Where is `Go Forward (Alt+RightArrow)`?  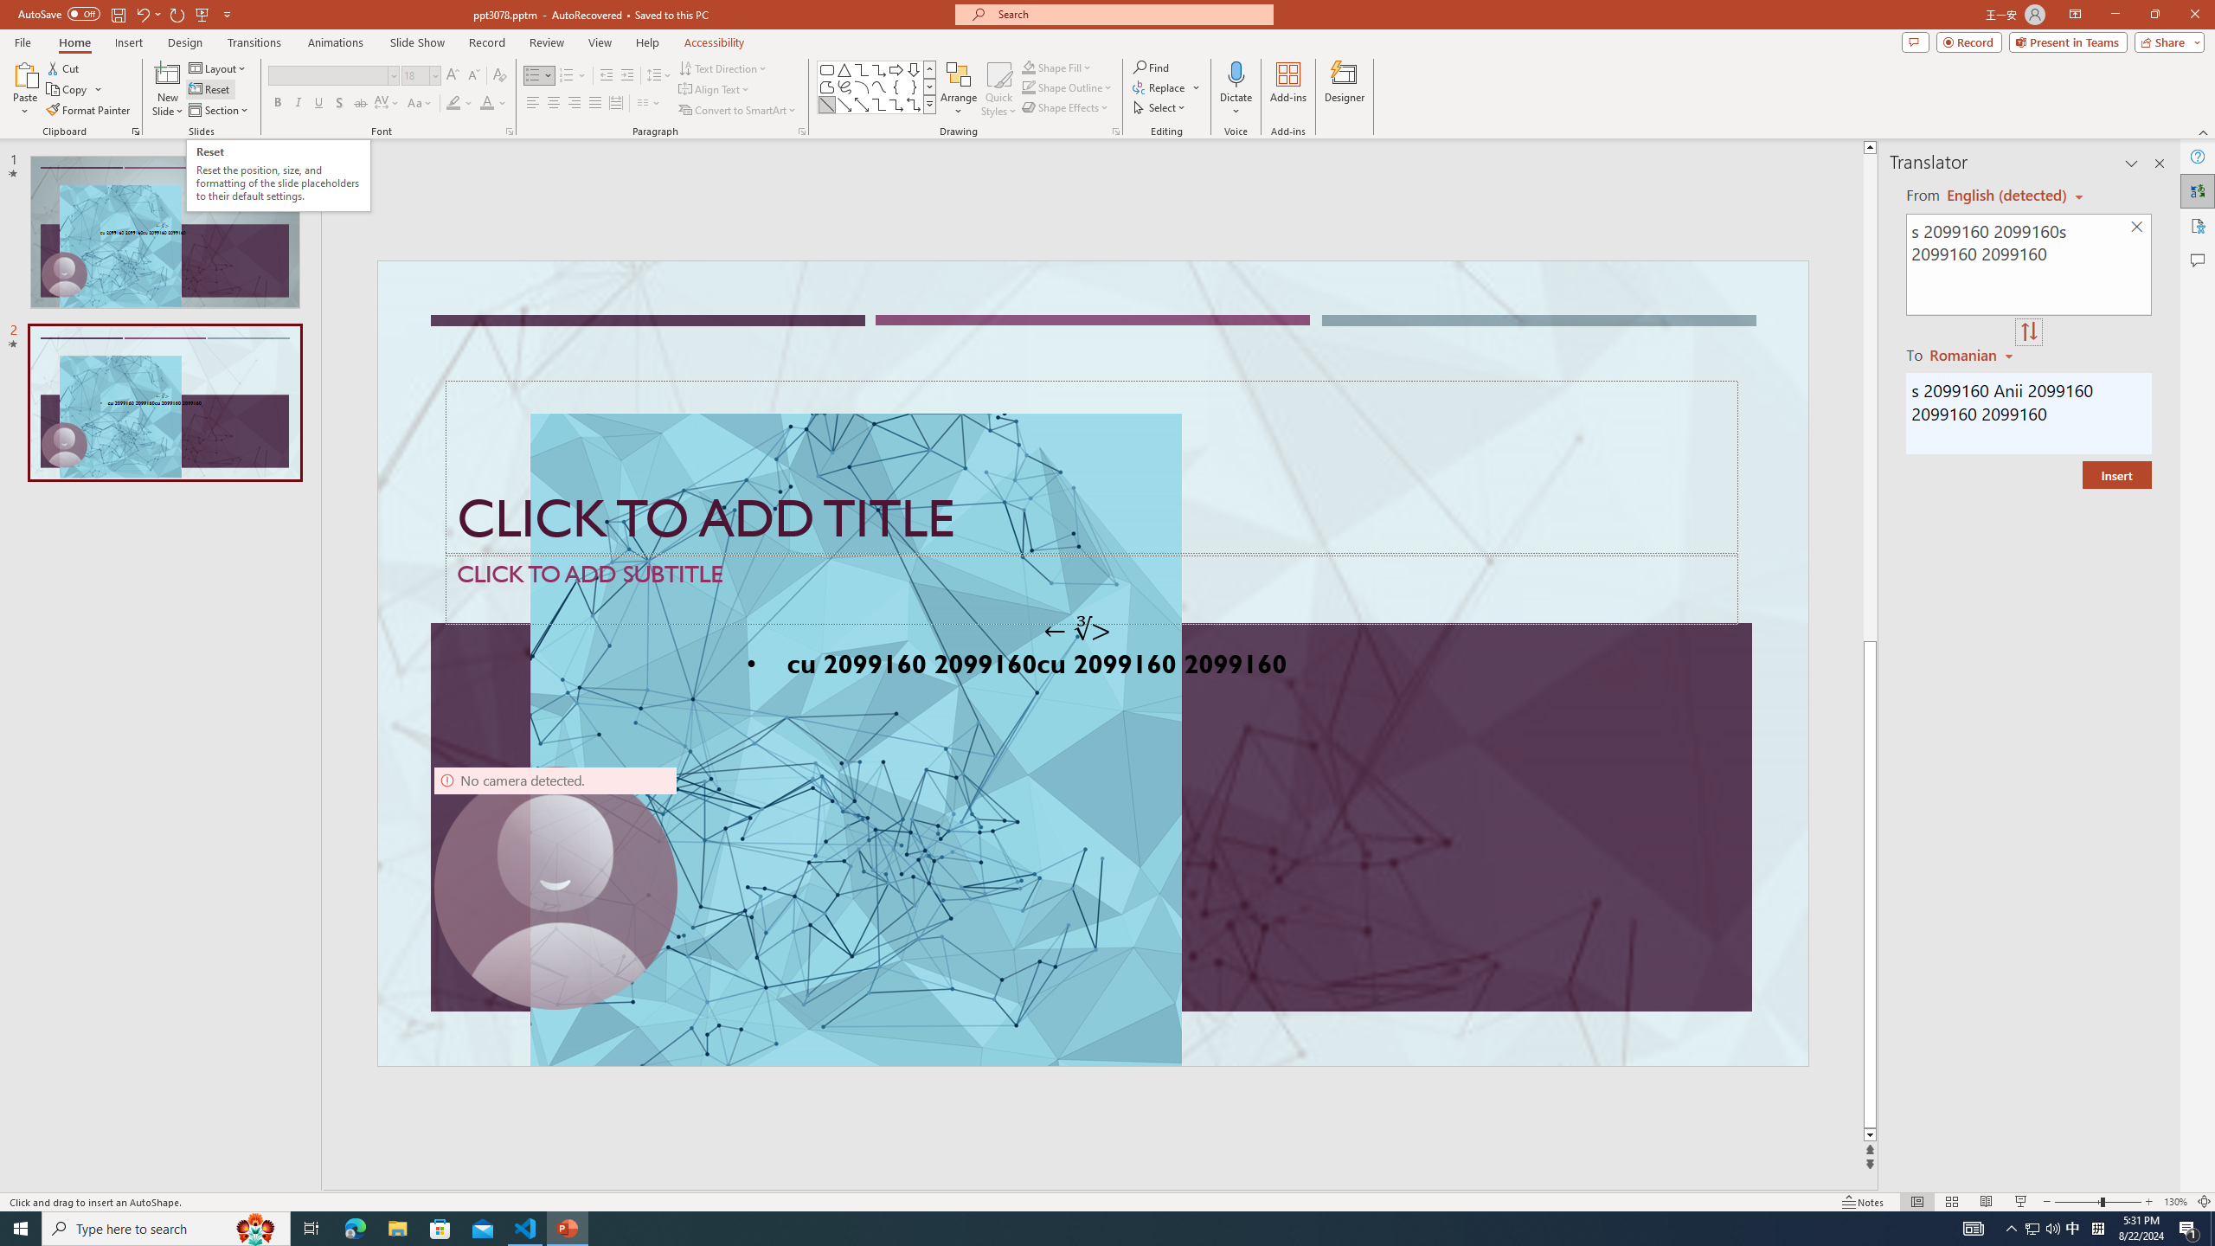 Go Forward (Alt+RightArrow) is located at coordinates (953, 229).